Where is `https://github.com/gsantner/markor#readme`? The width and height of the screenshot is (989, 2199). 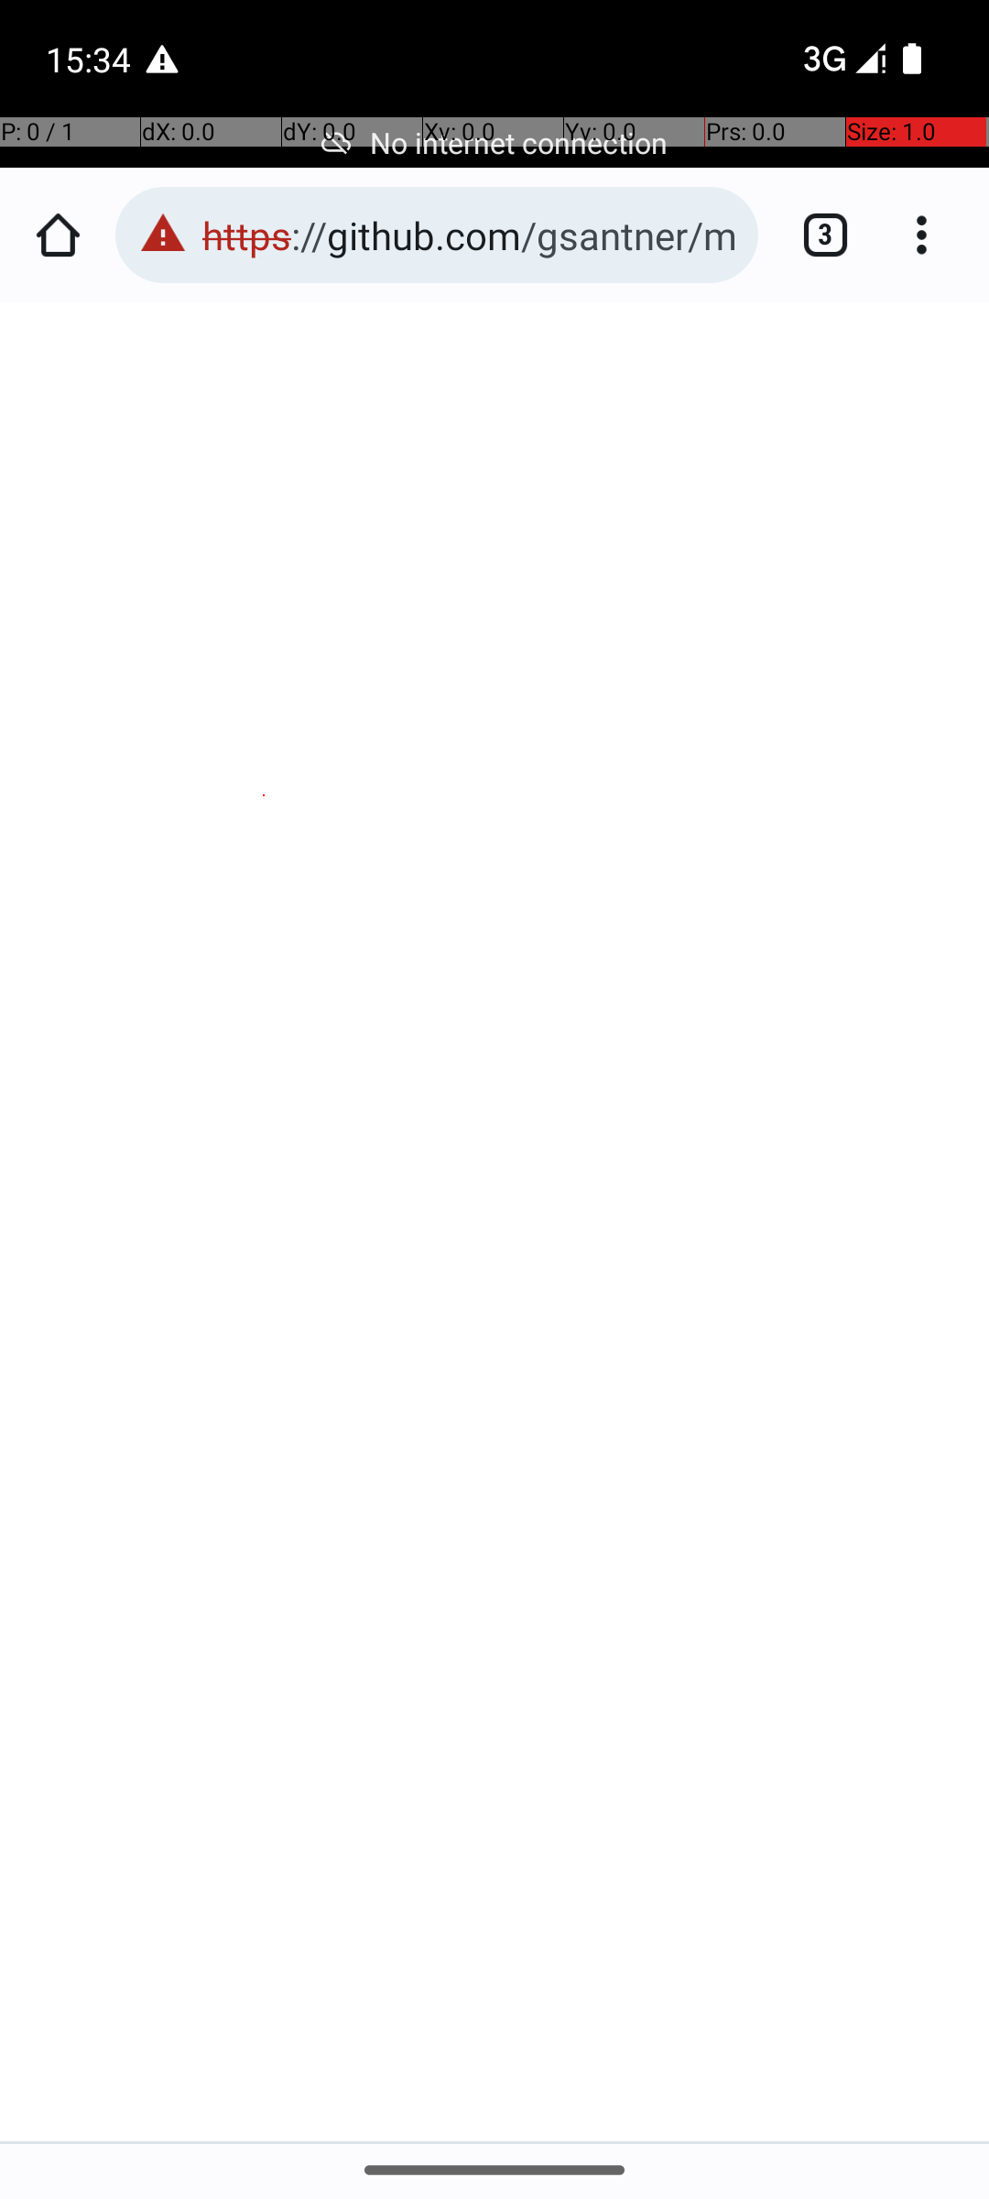 https://github.com/gsantner/markor#readme is located at coordinates (471, 235).